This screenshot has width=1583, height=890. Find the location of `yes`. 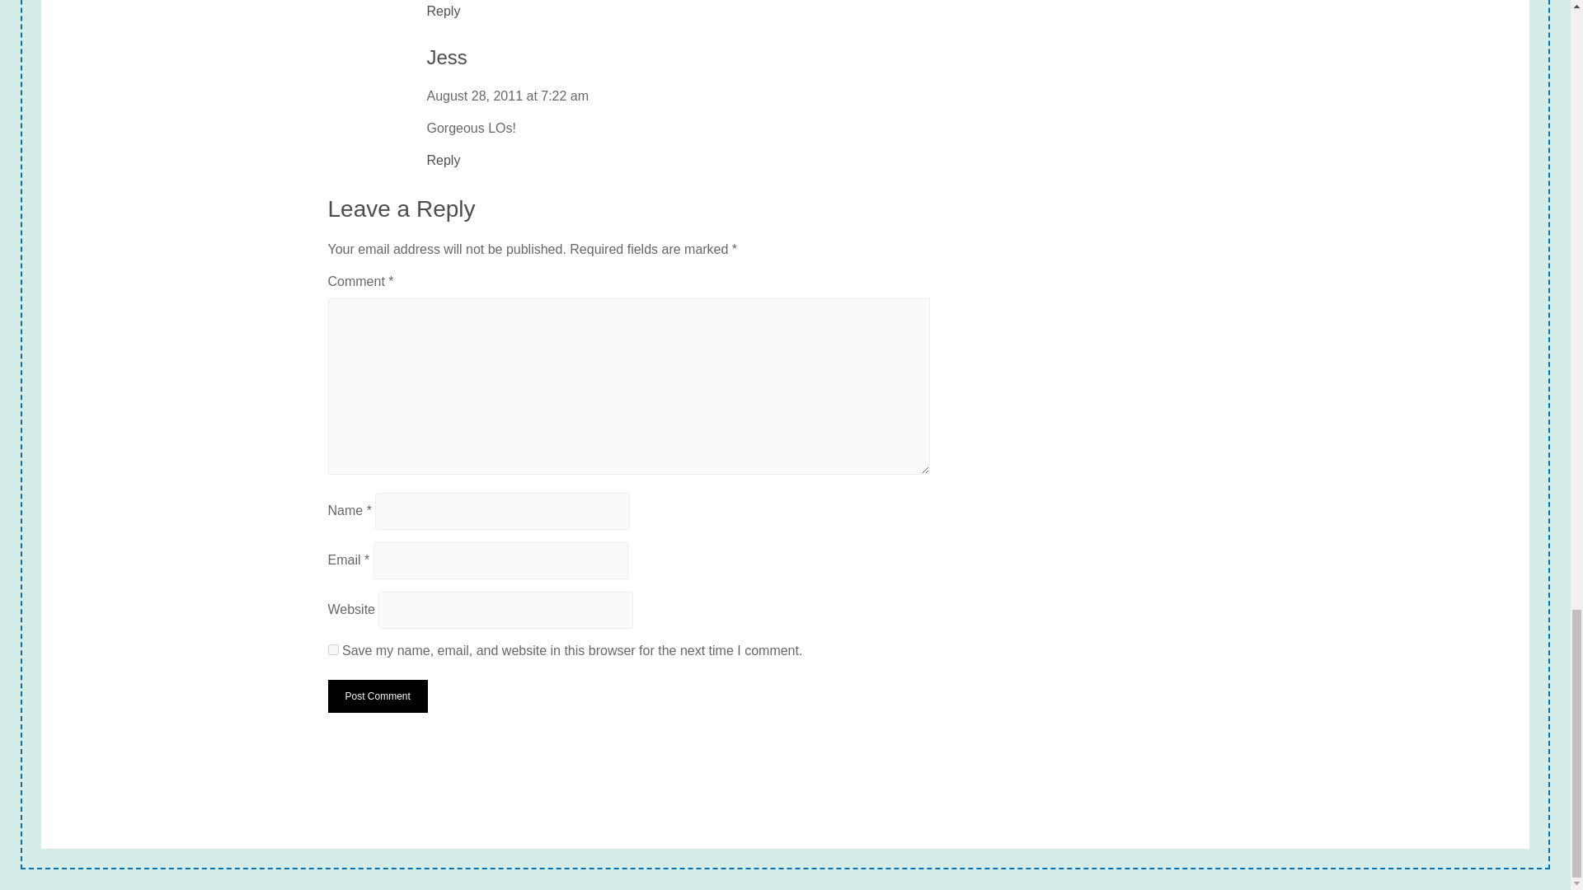

yes is located at coordinates (333, 649).